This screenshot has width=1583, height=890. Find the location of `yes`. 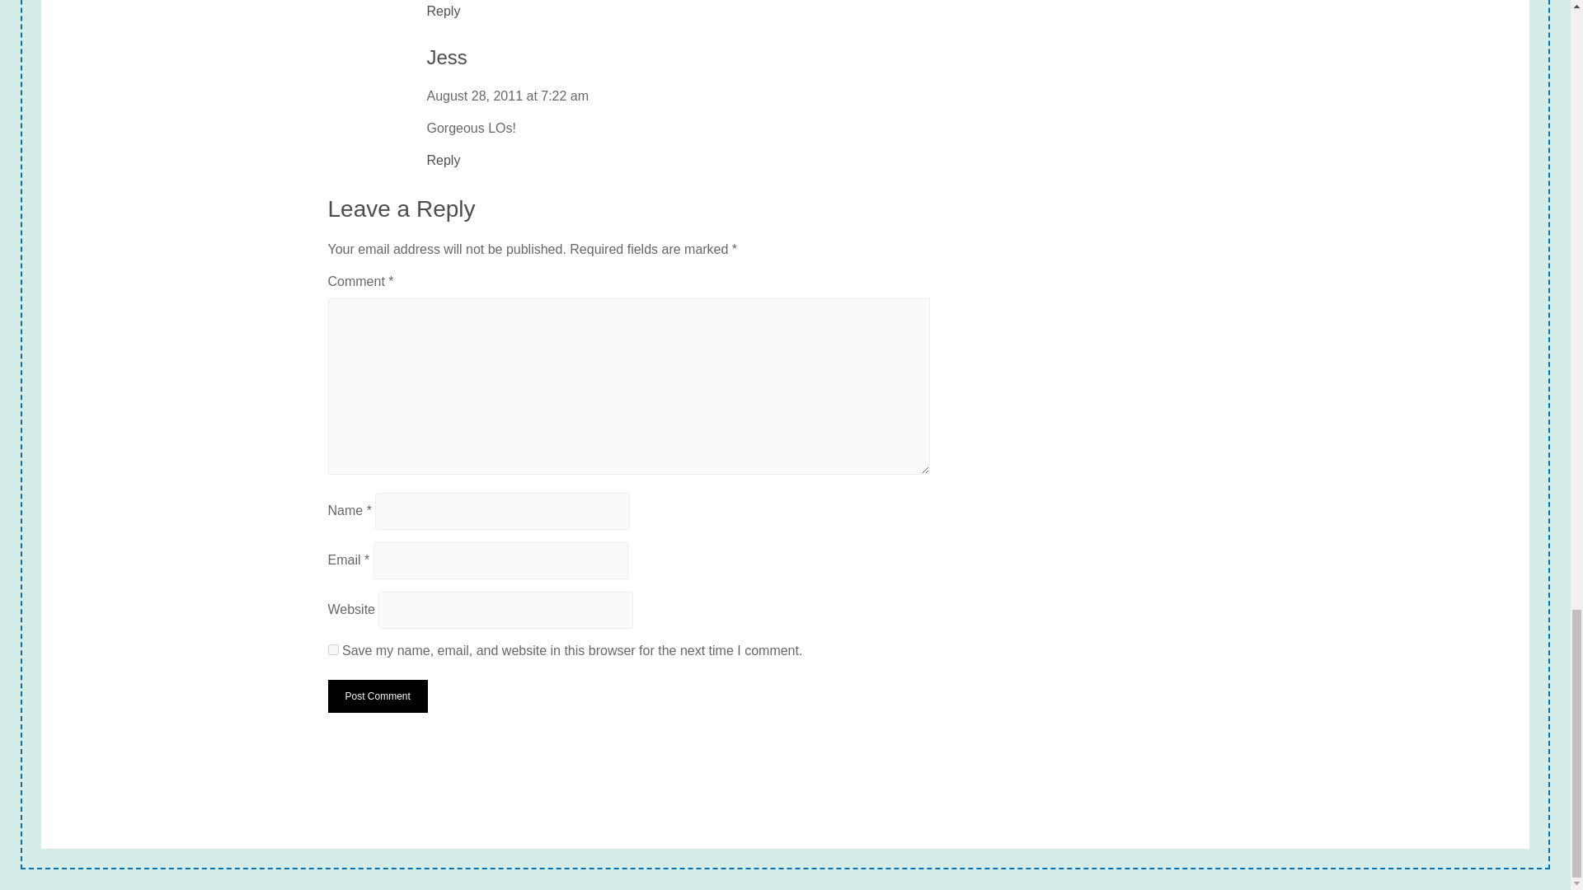

yes is located at coordinates (333, 649).